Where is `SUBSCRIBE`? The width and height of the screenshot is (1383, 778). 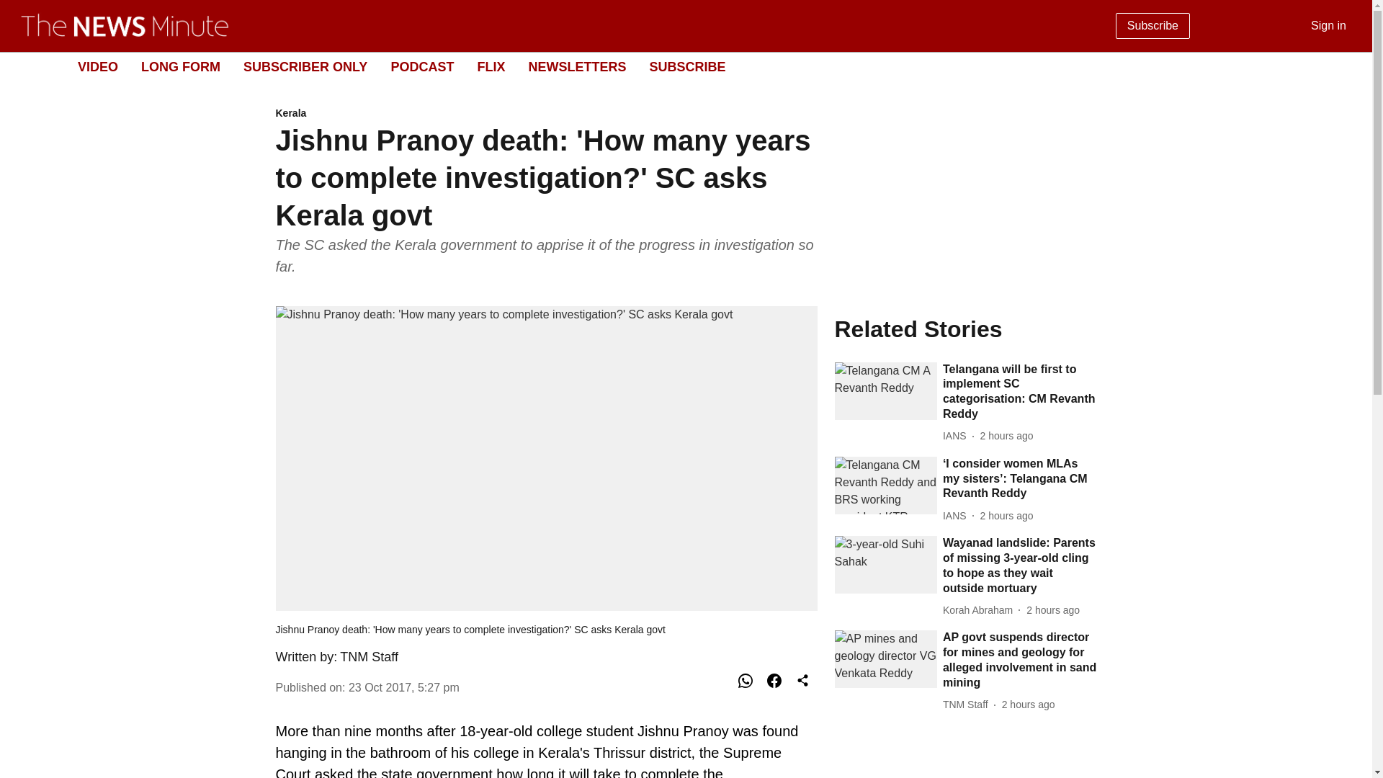 SUBSCRIBE is located at coordinates (686, 66).